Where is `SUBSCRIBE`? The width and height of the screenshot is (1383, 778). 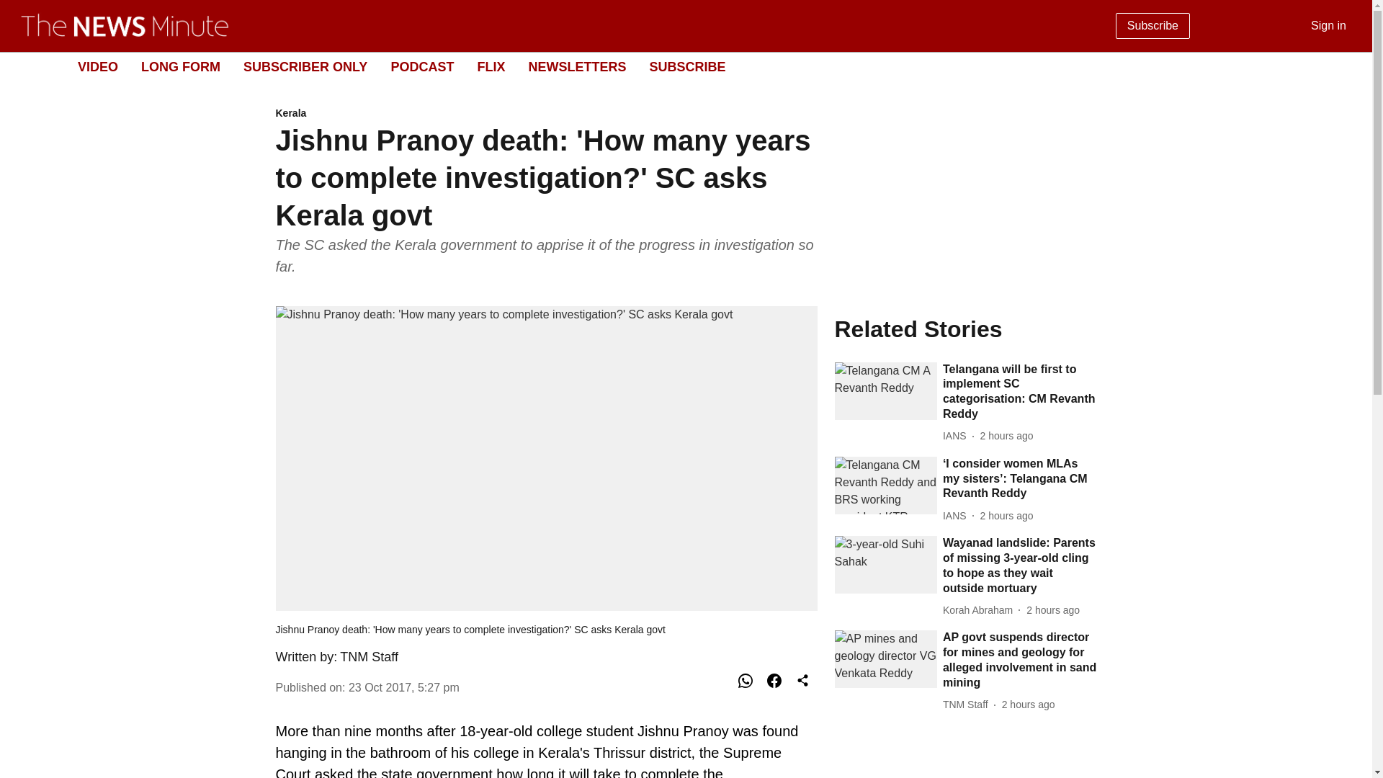 SUBSCRIBE is located at coordinates (686, 66).